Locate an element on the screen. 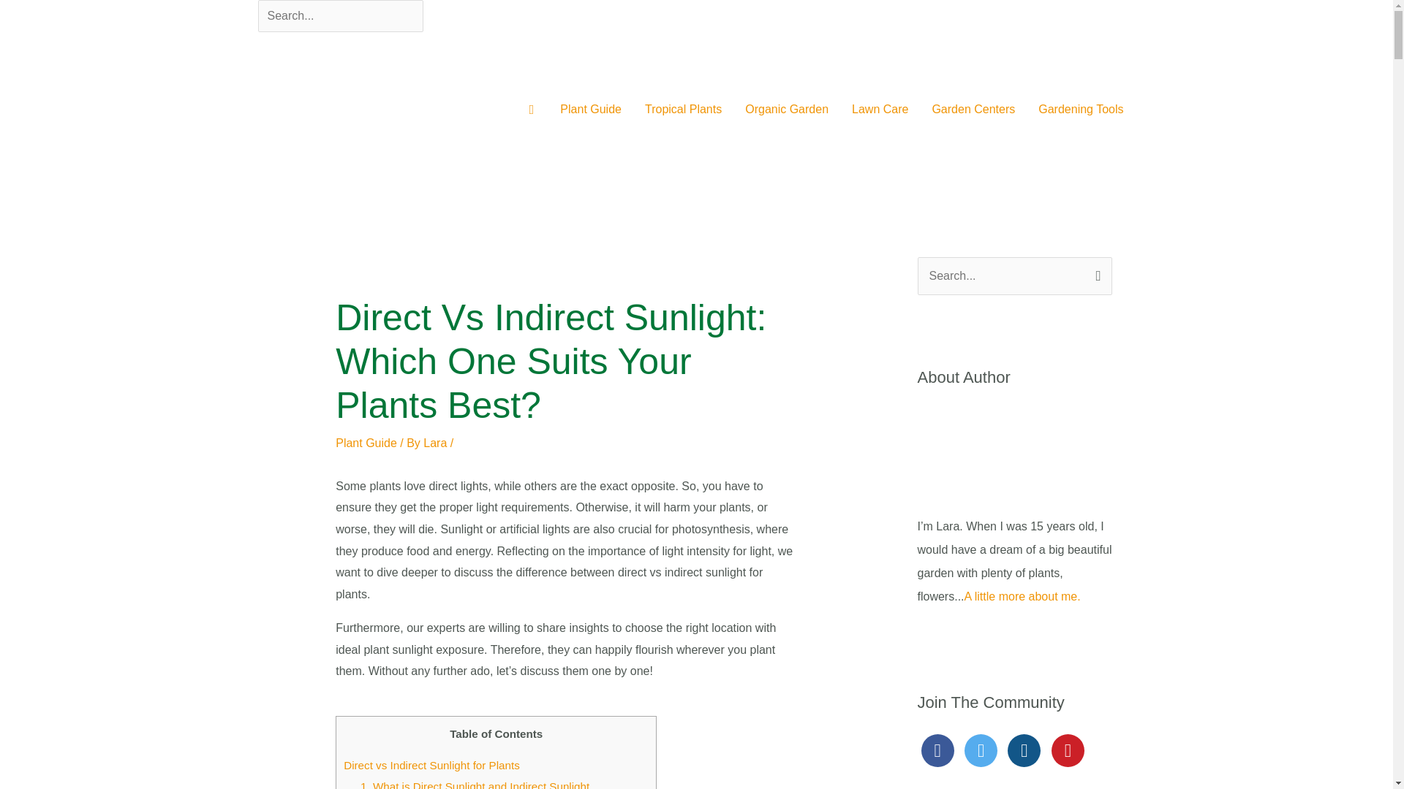 This screenshot has height=789, width=1404. Garden Centers is located at coordinates (973, 109).